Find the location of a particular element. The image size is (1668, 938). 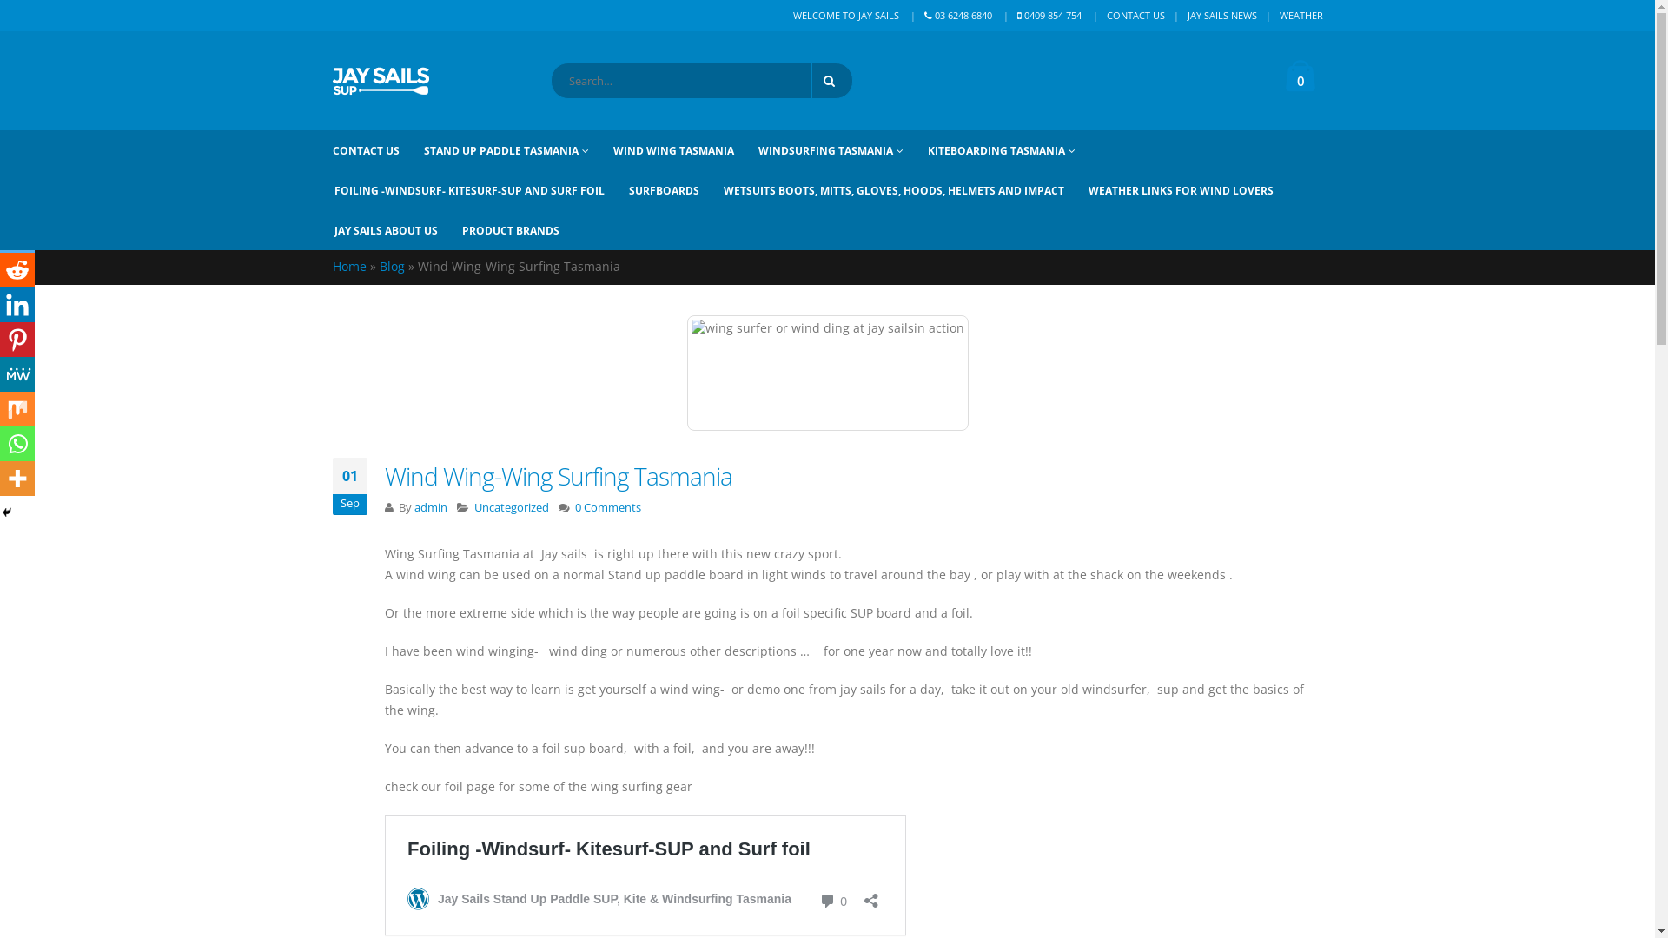

Blog is located at coordinates (391, 266).